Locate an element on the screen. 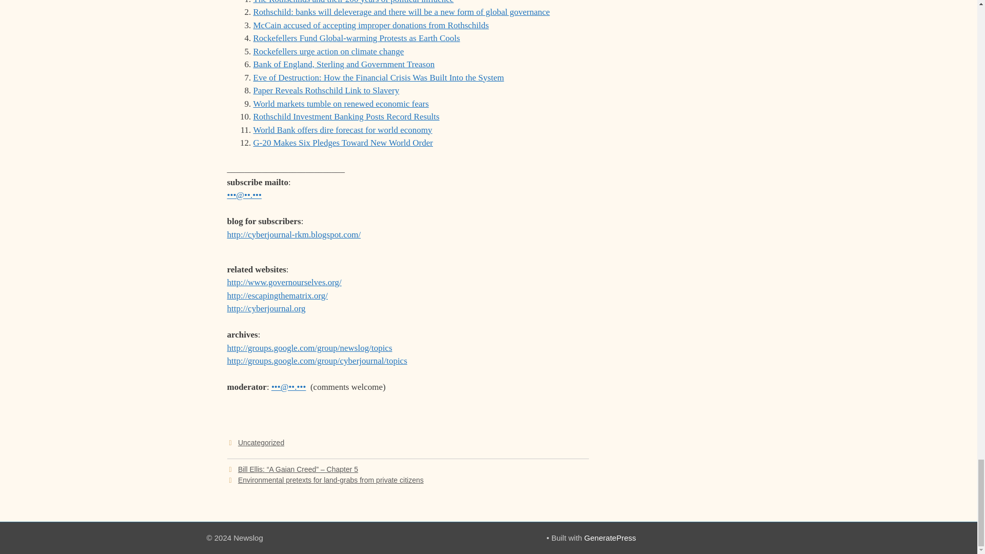 This screenshot has height=554, width=985. Bank of England, Sterling and Government Treason is located at coordinates (344, 64).